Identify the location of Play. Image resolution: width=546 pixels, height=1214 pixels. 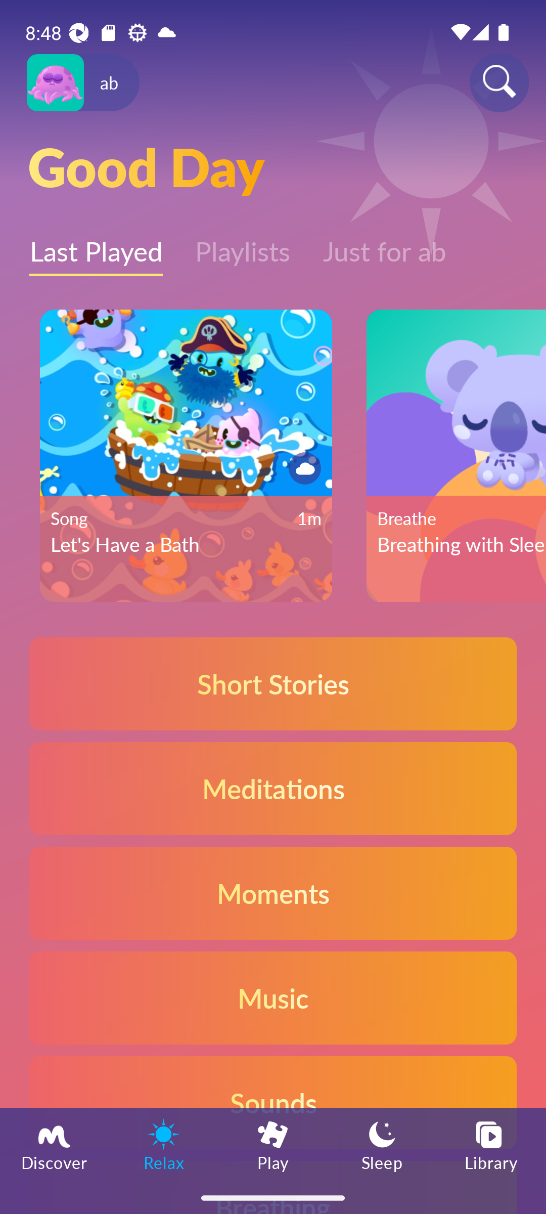
(273, 1144).